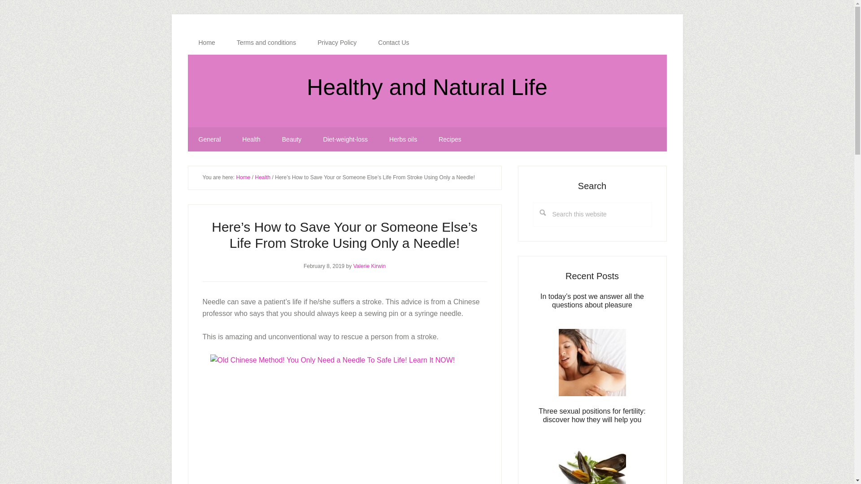 This screenshot has width=861, height=484. What do you see at coordinates (337, 43) in the screenshot?
I see `Privacy Policy` at bounding box center [337, 43].